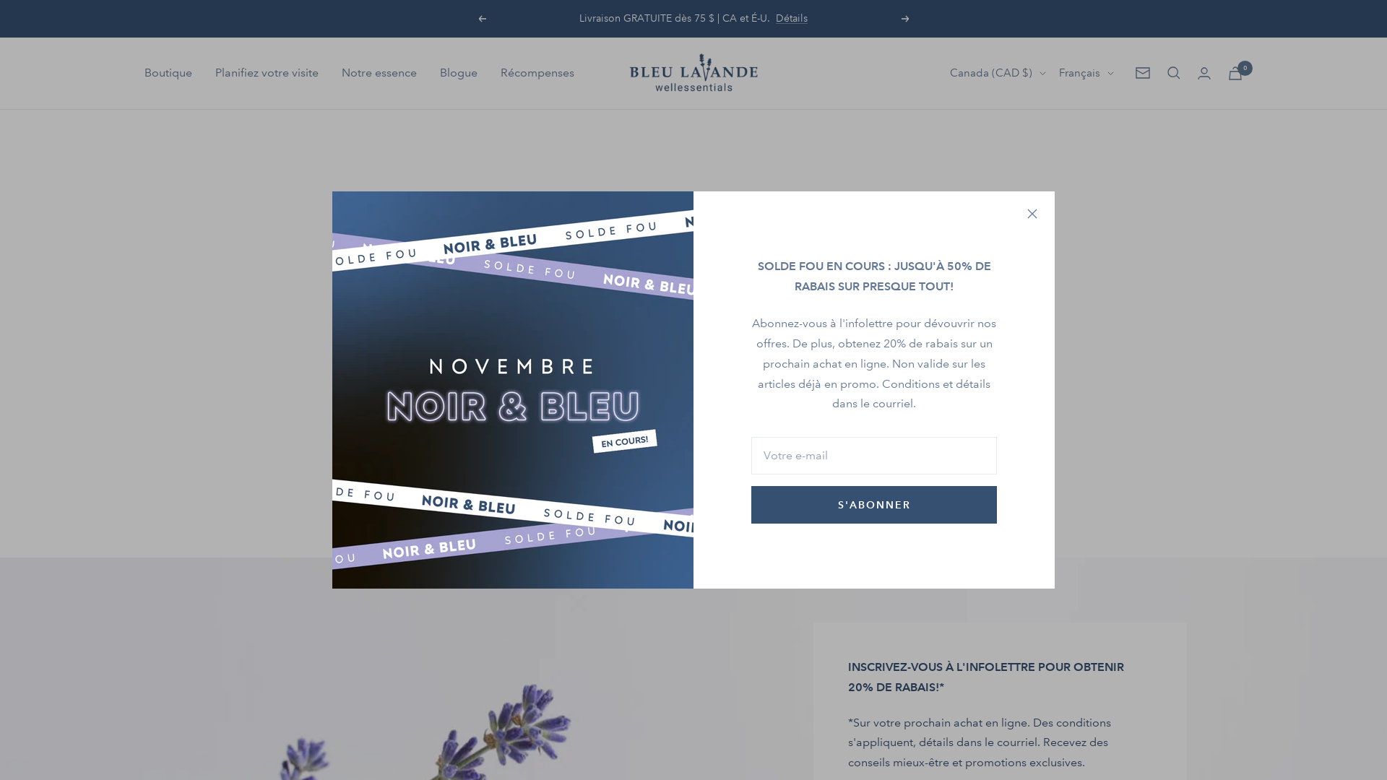 The width and height of the screenshot is (1387, 780). Describe the element at coordinates (168, 73) in the screenshot. I see `Boutique` at that location.